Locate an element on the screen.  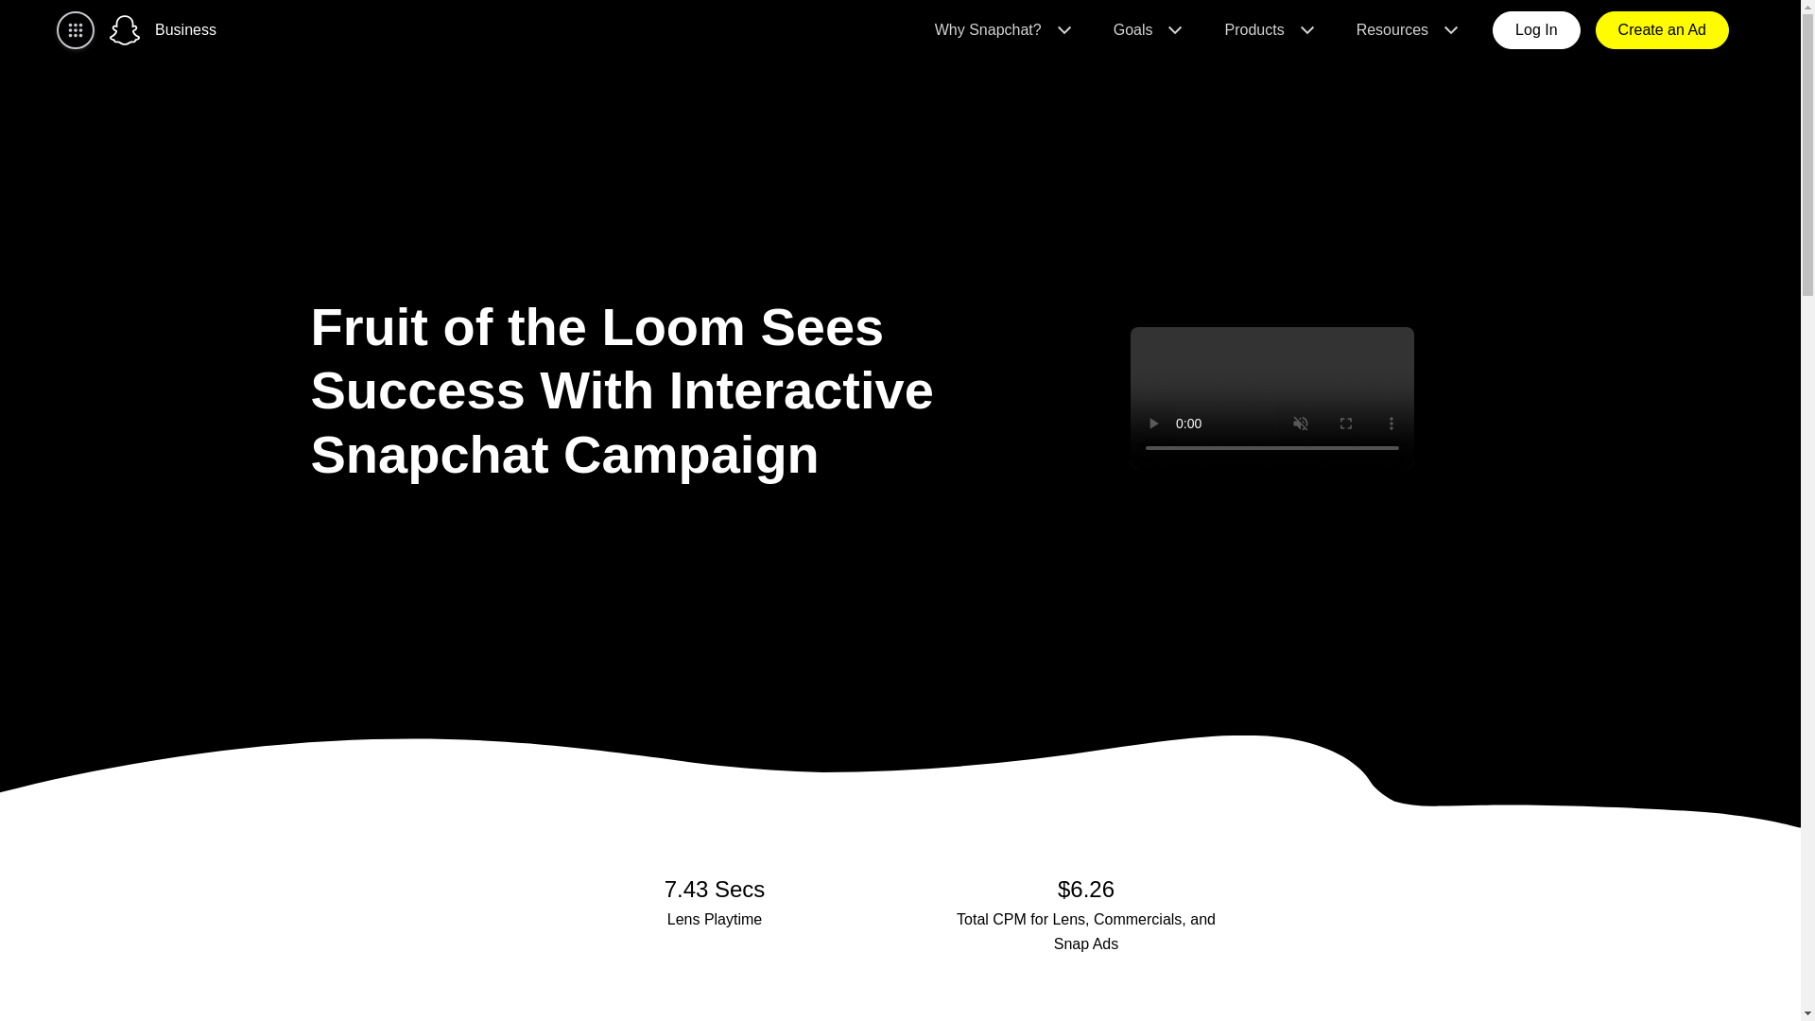
Business is located at coordinates (185, 30).